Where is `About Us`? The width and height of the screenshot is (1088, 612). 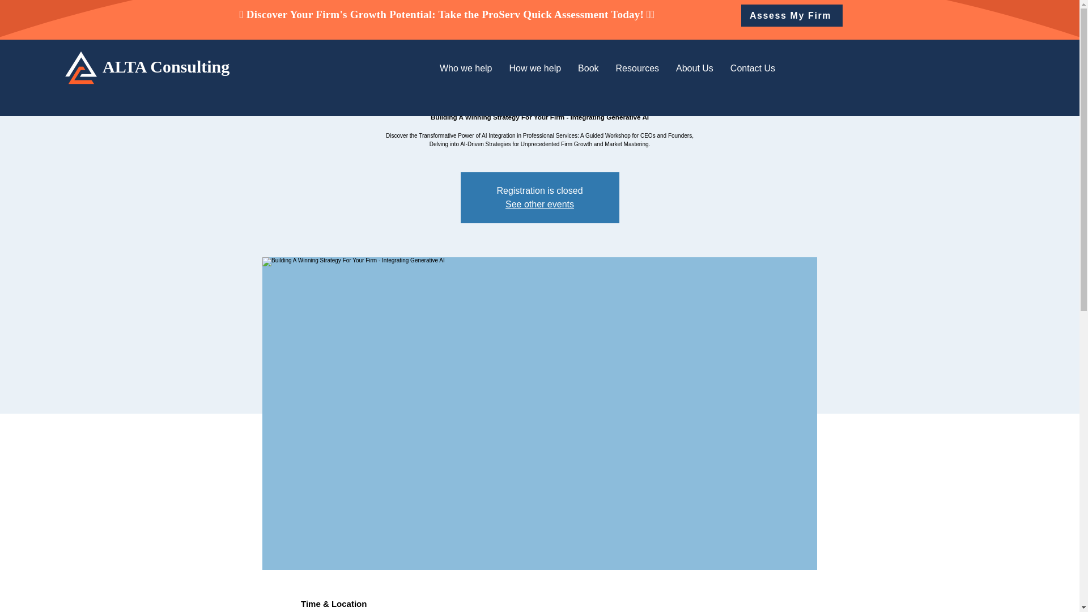
About Us is located at coordinates (695, 68).